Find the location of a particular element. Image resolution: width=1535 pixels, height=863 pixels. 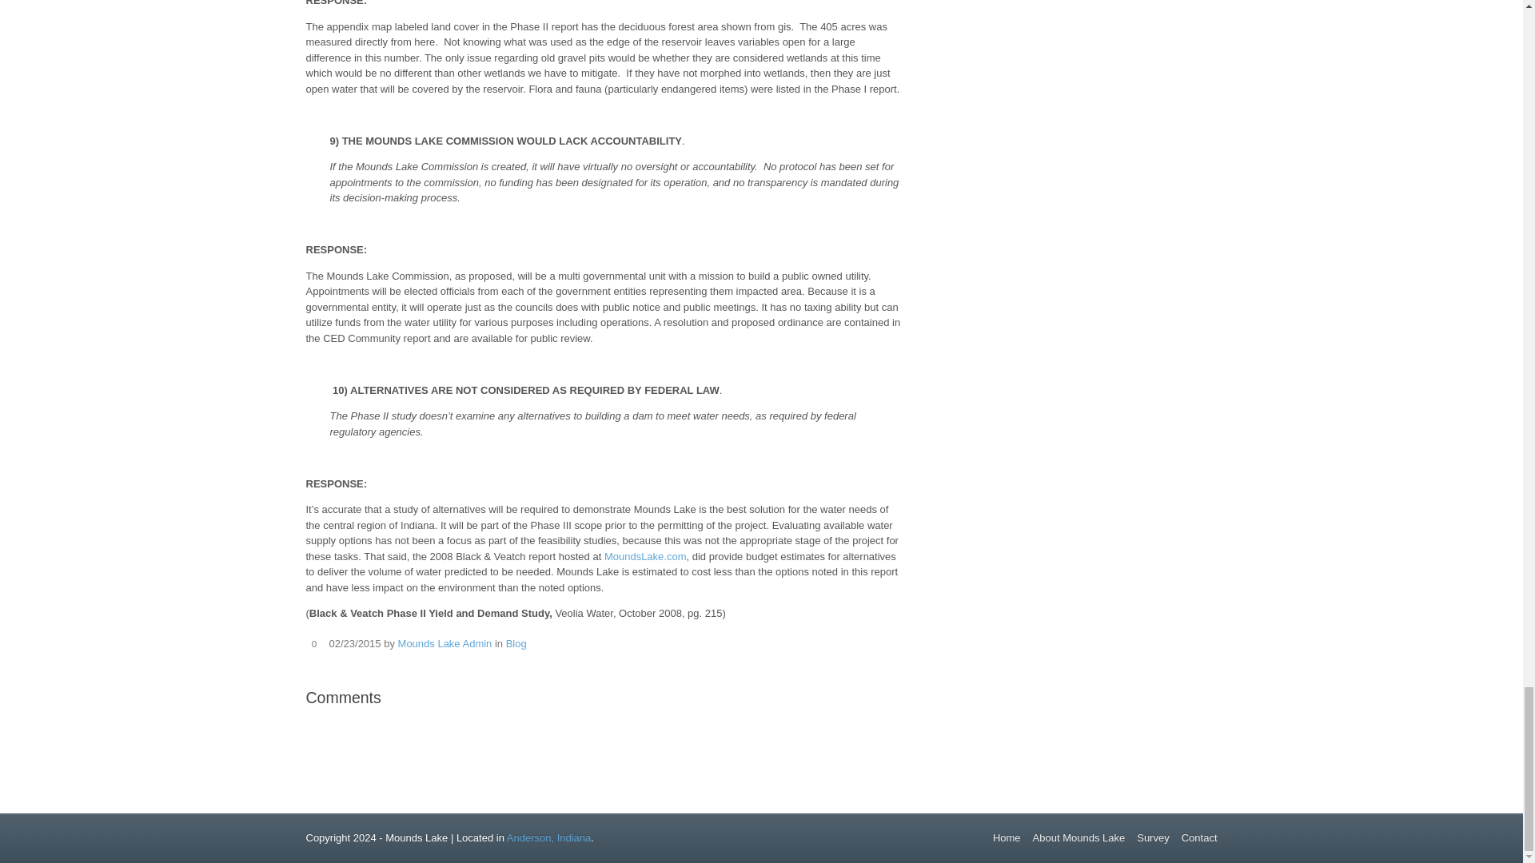

Anderson, Indiana is located at coordinates (548, 837).